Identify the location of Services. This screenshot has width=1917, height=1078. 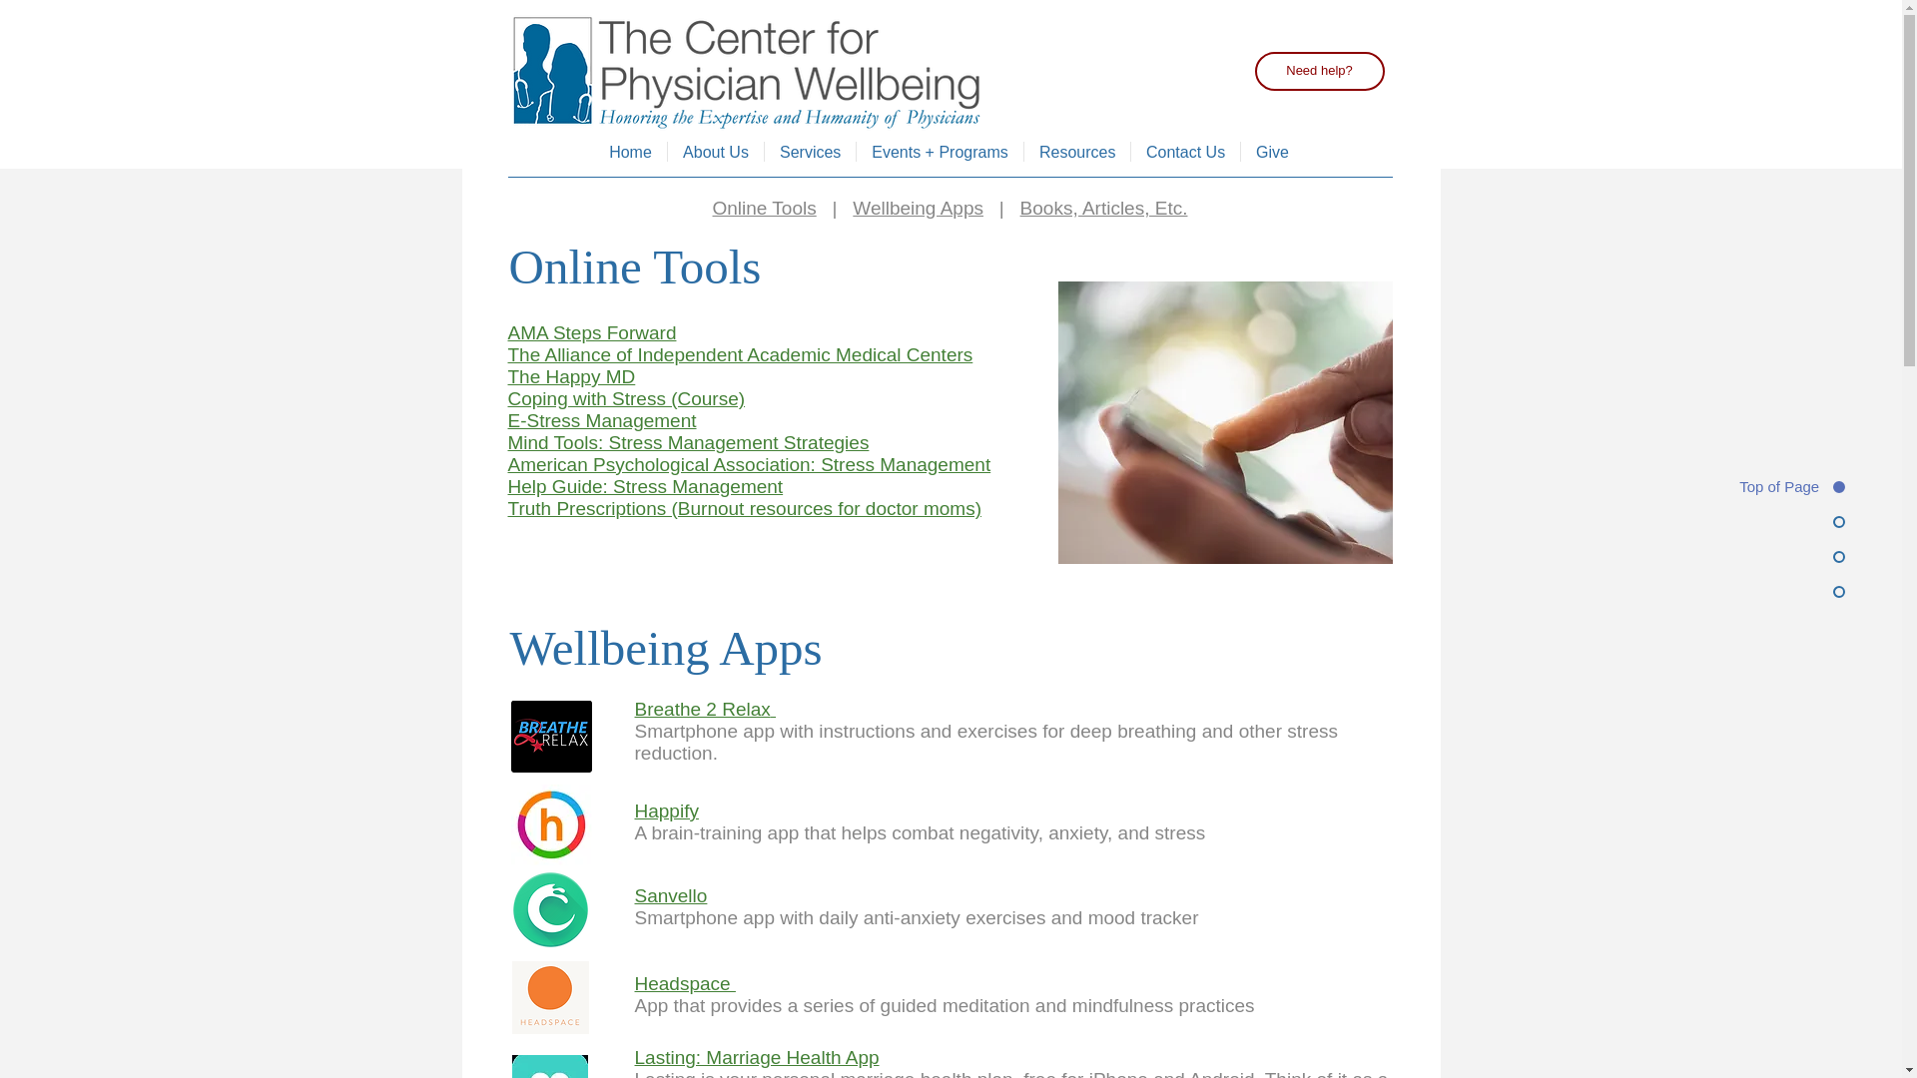
(810, 152).